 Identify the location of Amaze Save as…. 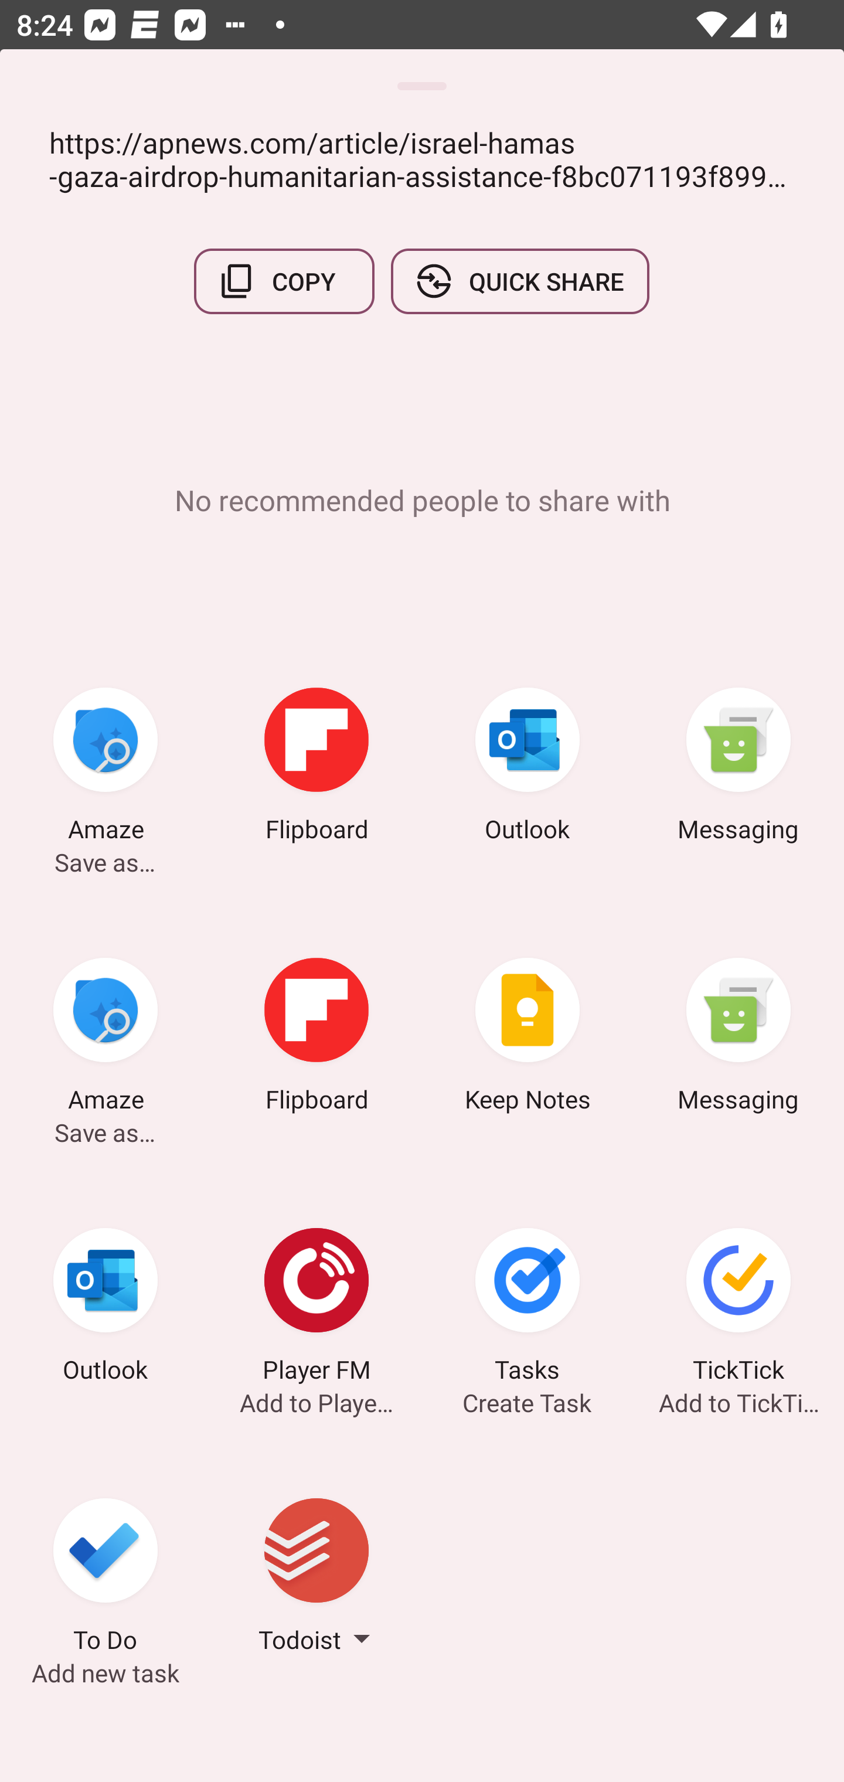
(105, 768).